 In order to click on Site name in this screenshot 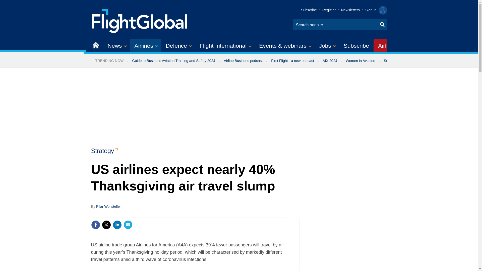, I will do `click(140, 20)`.